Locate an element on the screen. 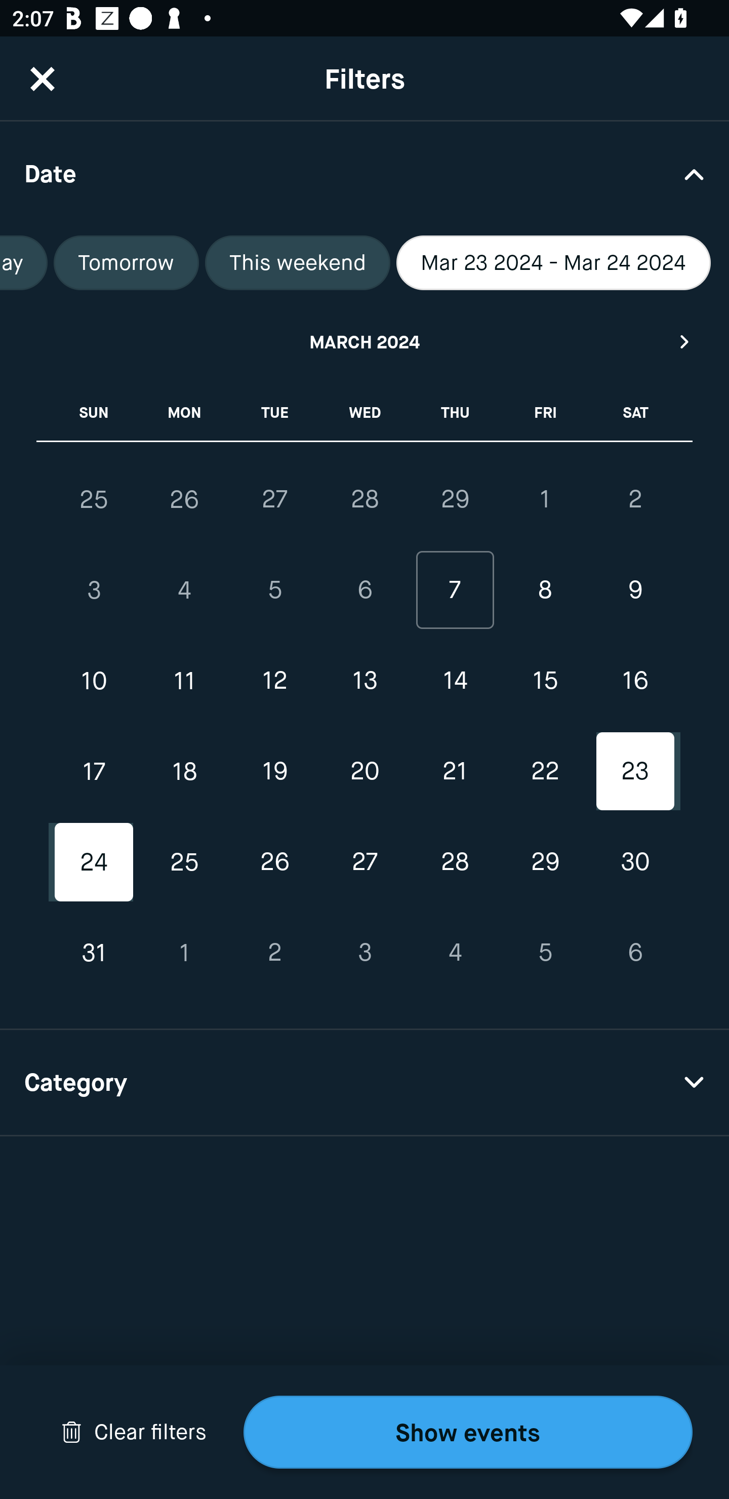 The width and height of the screenshot is (729, 1499). 26 is located at coordinates (184, 499).